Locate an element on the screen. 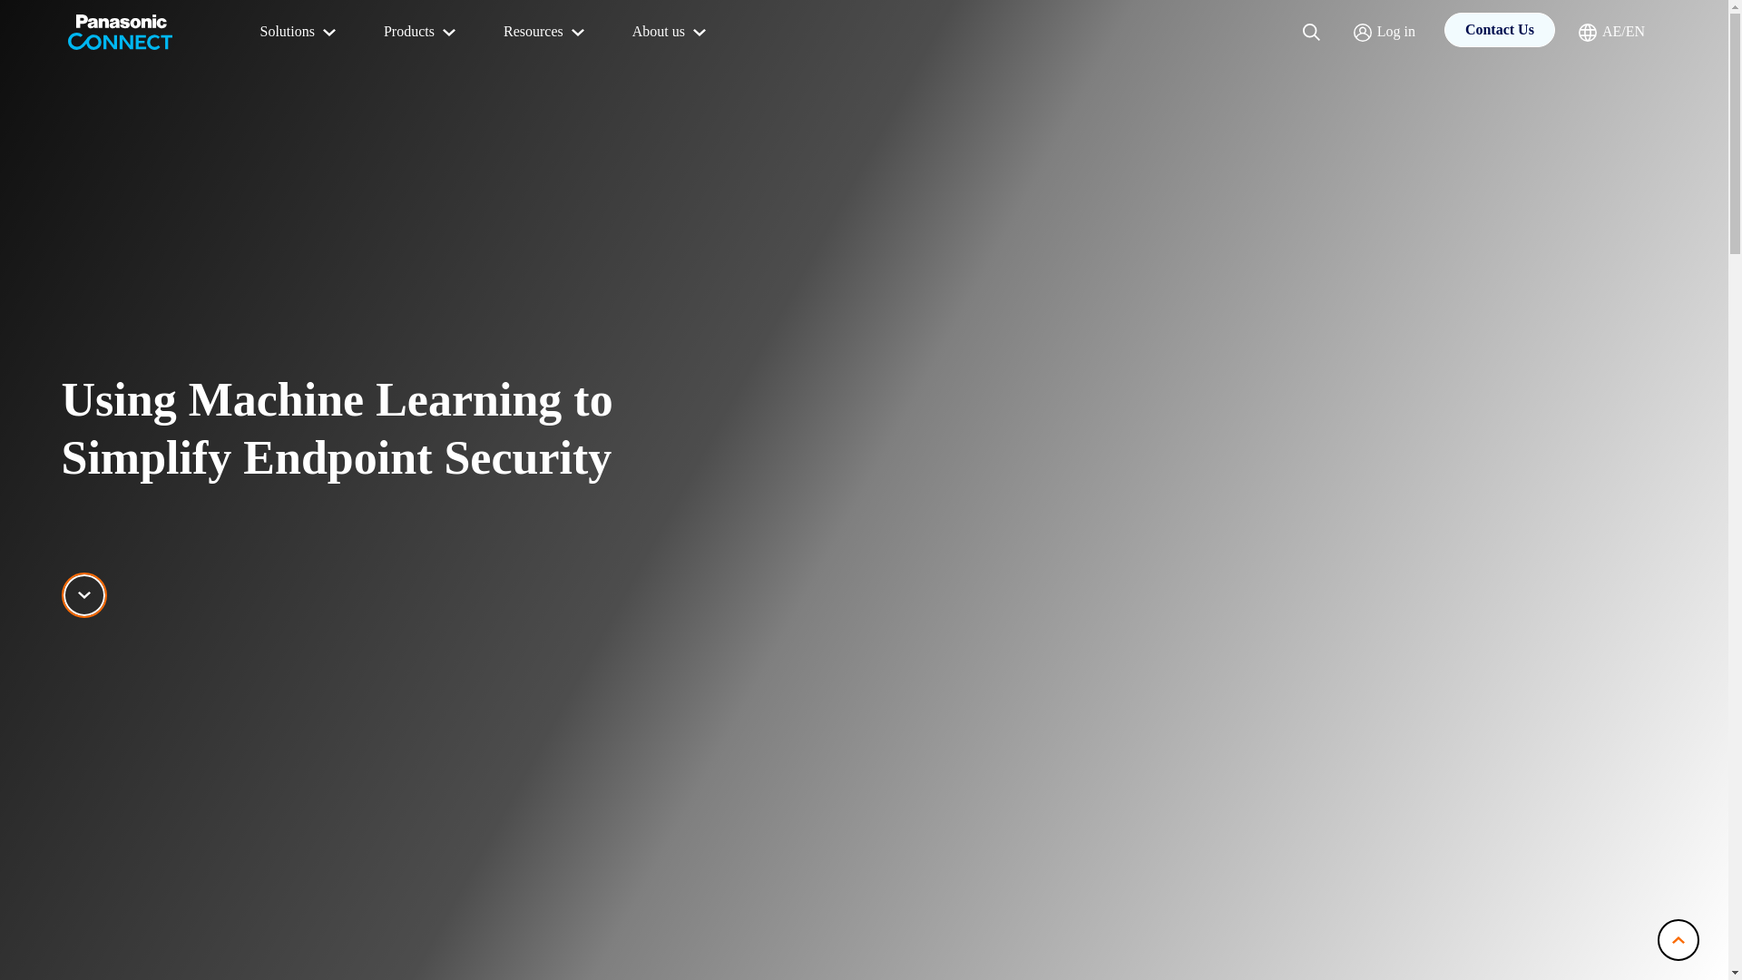 The width and height of the screenshot is (1742, 980). Products is located at coordinates (421, 33).